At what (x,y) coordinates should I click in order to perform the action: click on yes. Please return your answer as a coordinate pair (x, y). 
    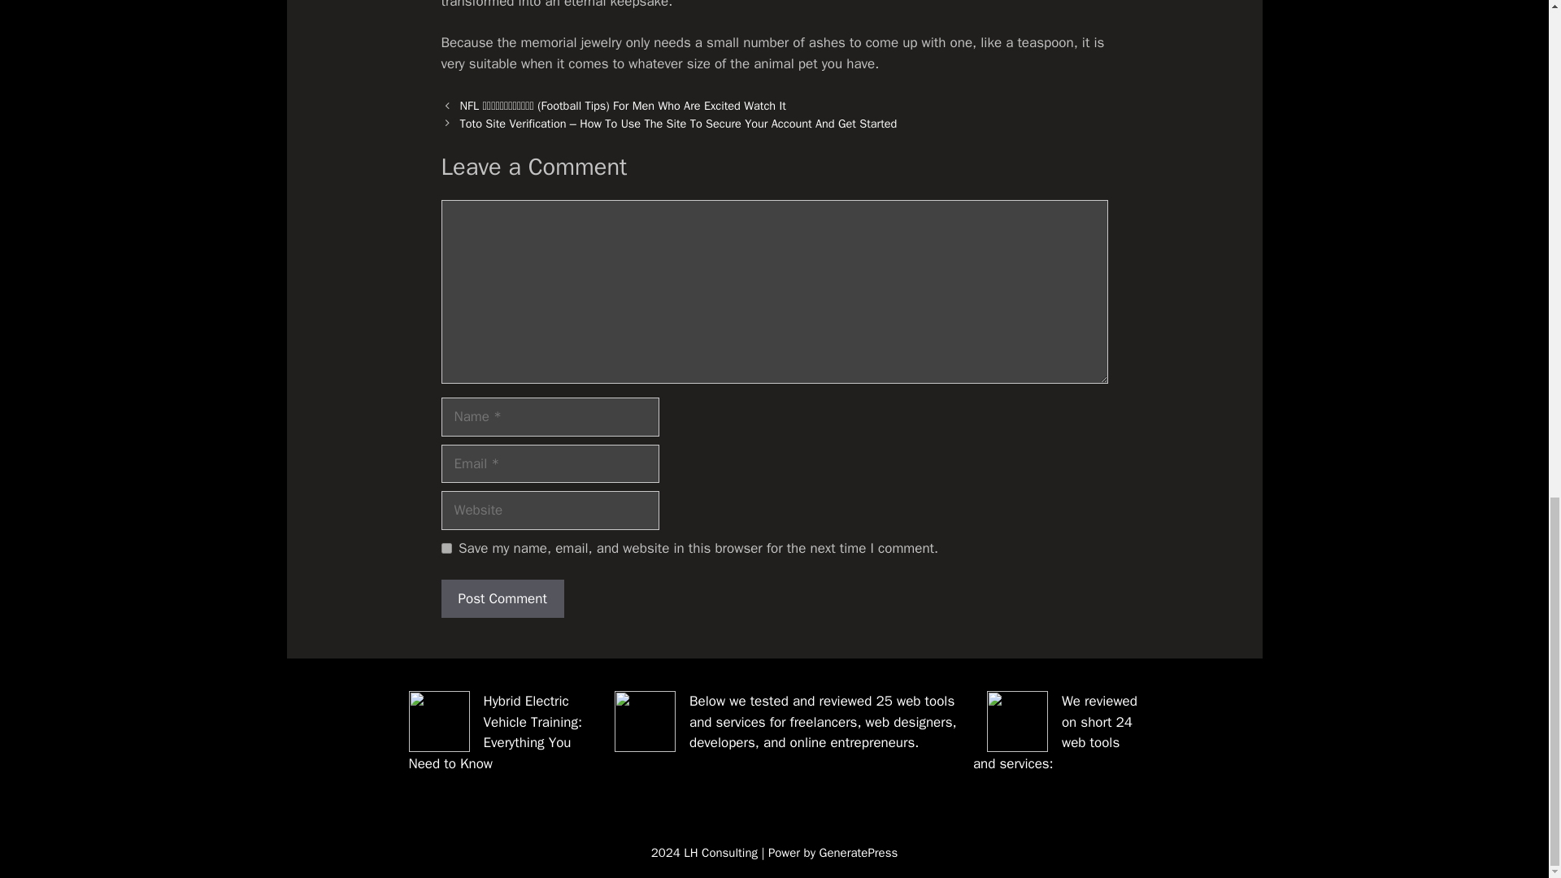
    Looking at the image, I should click on (446, 548).